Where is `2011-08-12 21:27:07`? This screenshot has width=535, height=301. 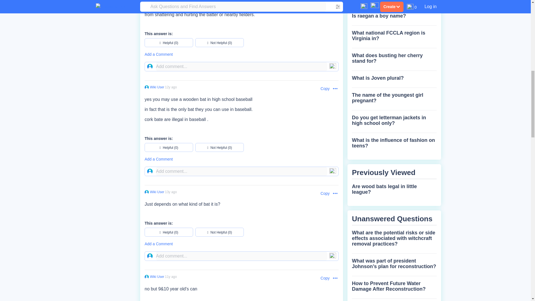
2011-08-12 21:27:07 is located at coordinates (171, 192).